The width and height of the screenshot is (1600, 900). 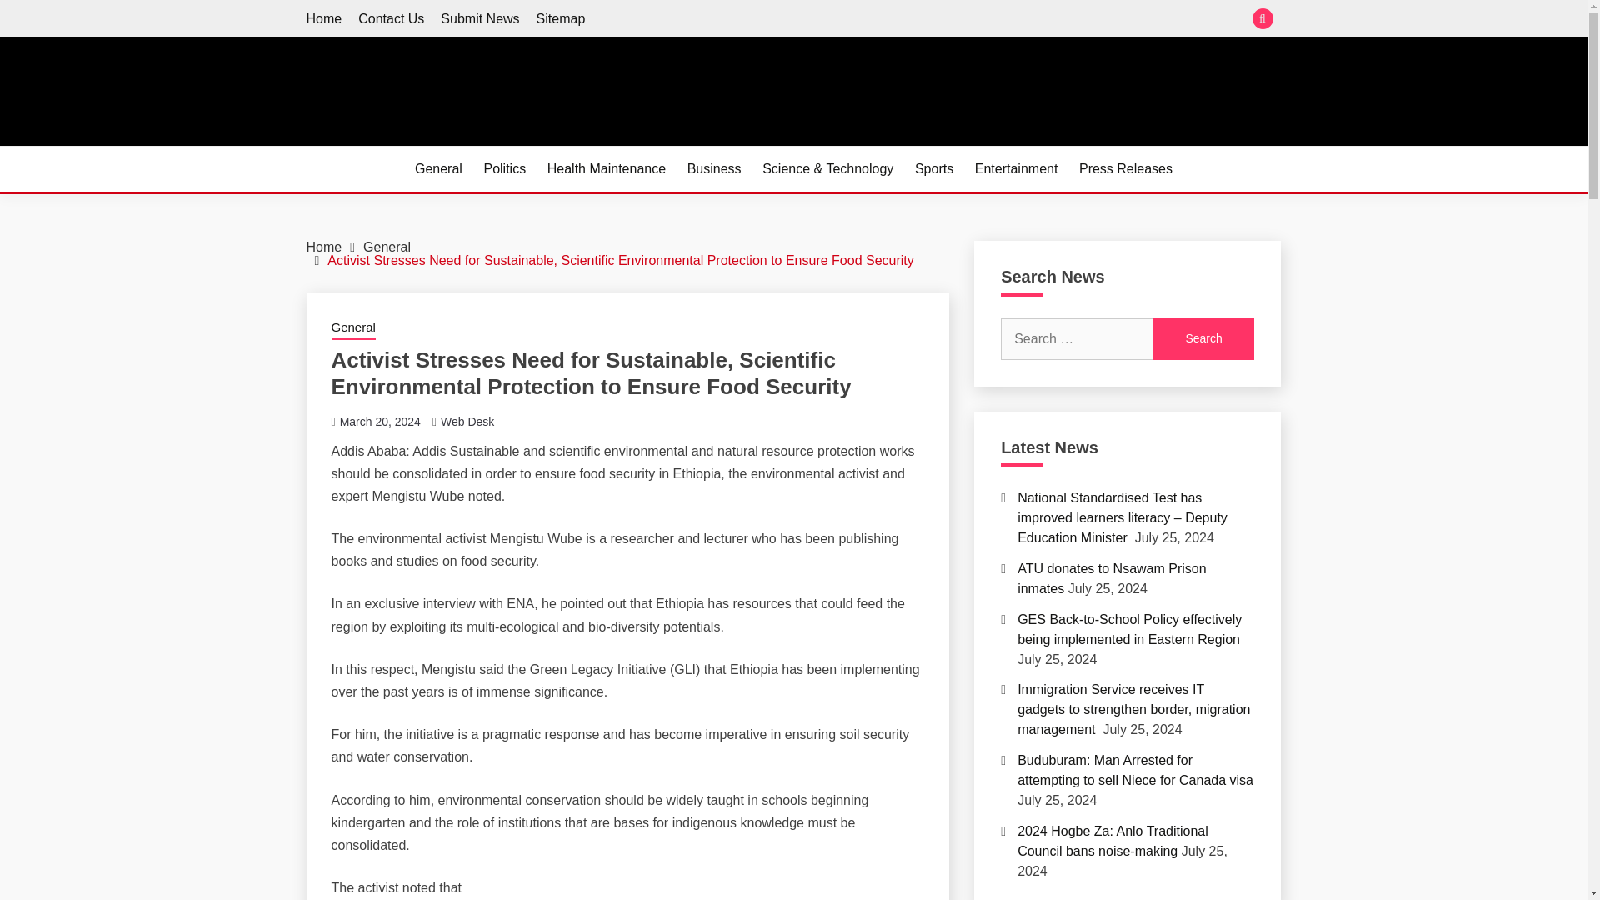 I want to click on Press Releases, so click(x=1125, y=168).